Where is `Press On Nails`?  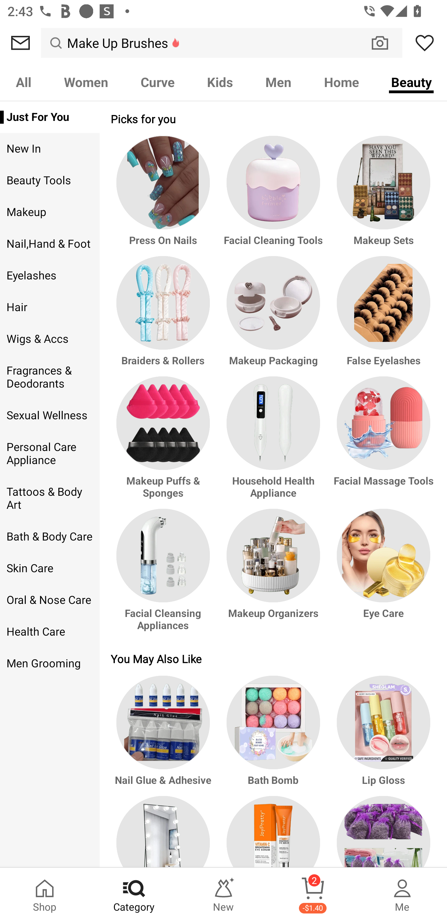
Press On Nails is located at coordinates (165, 196).